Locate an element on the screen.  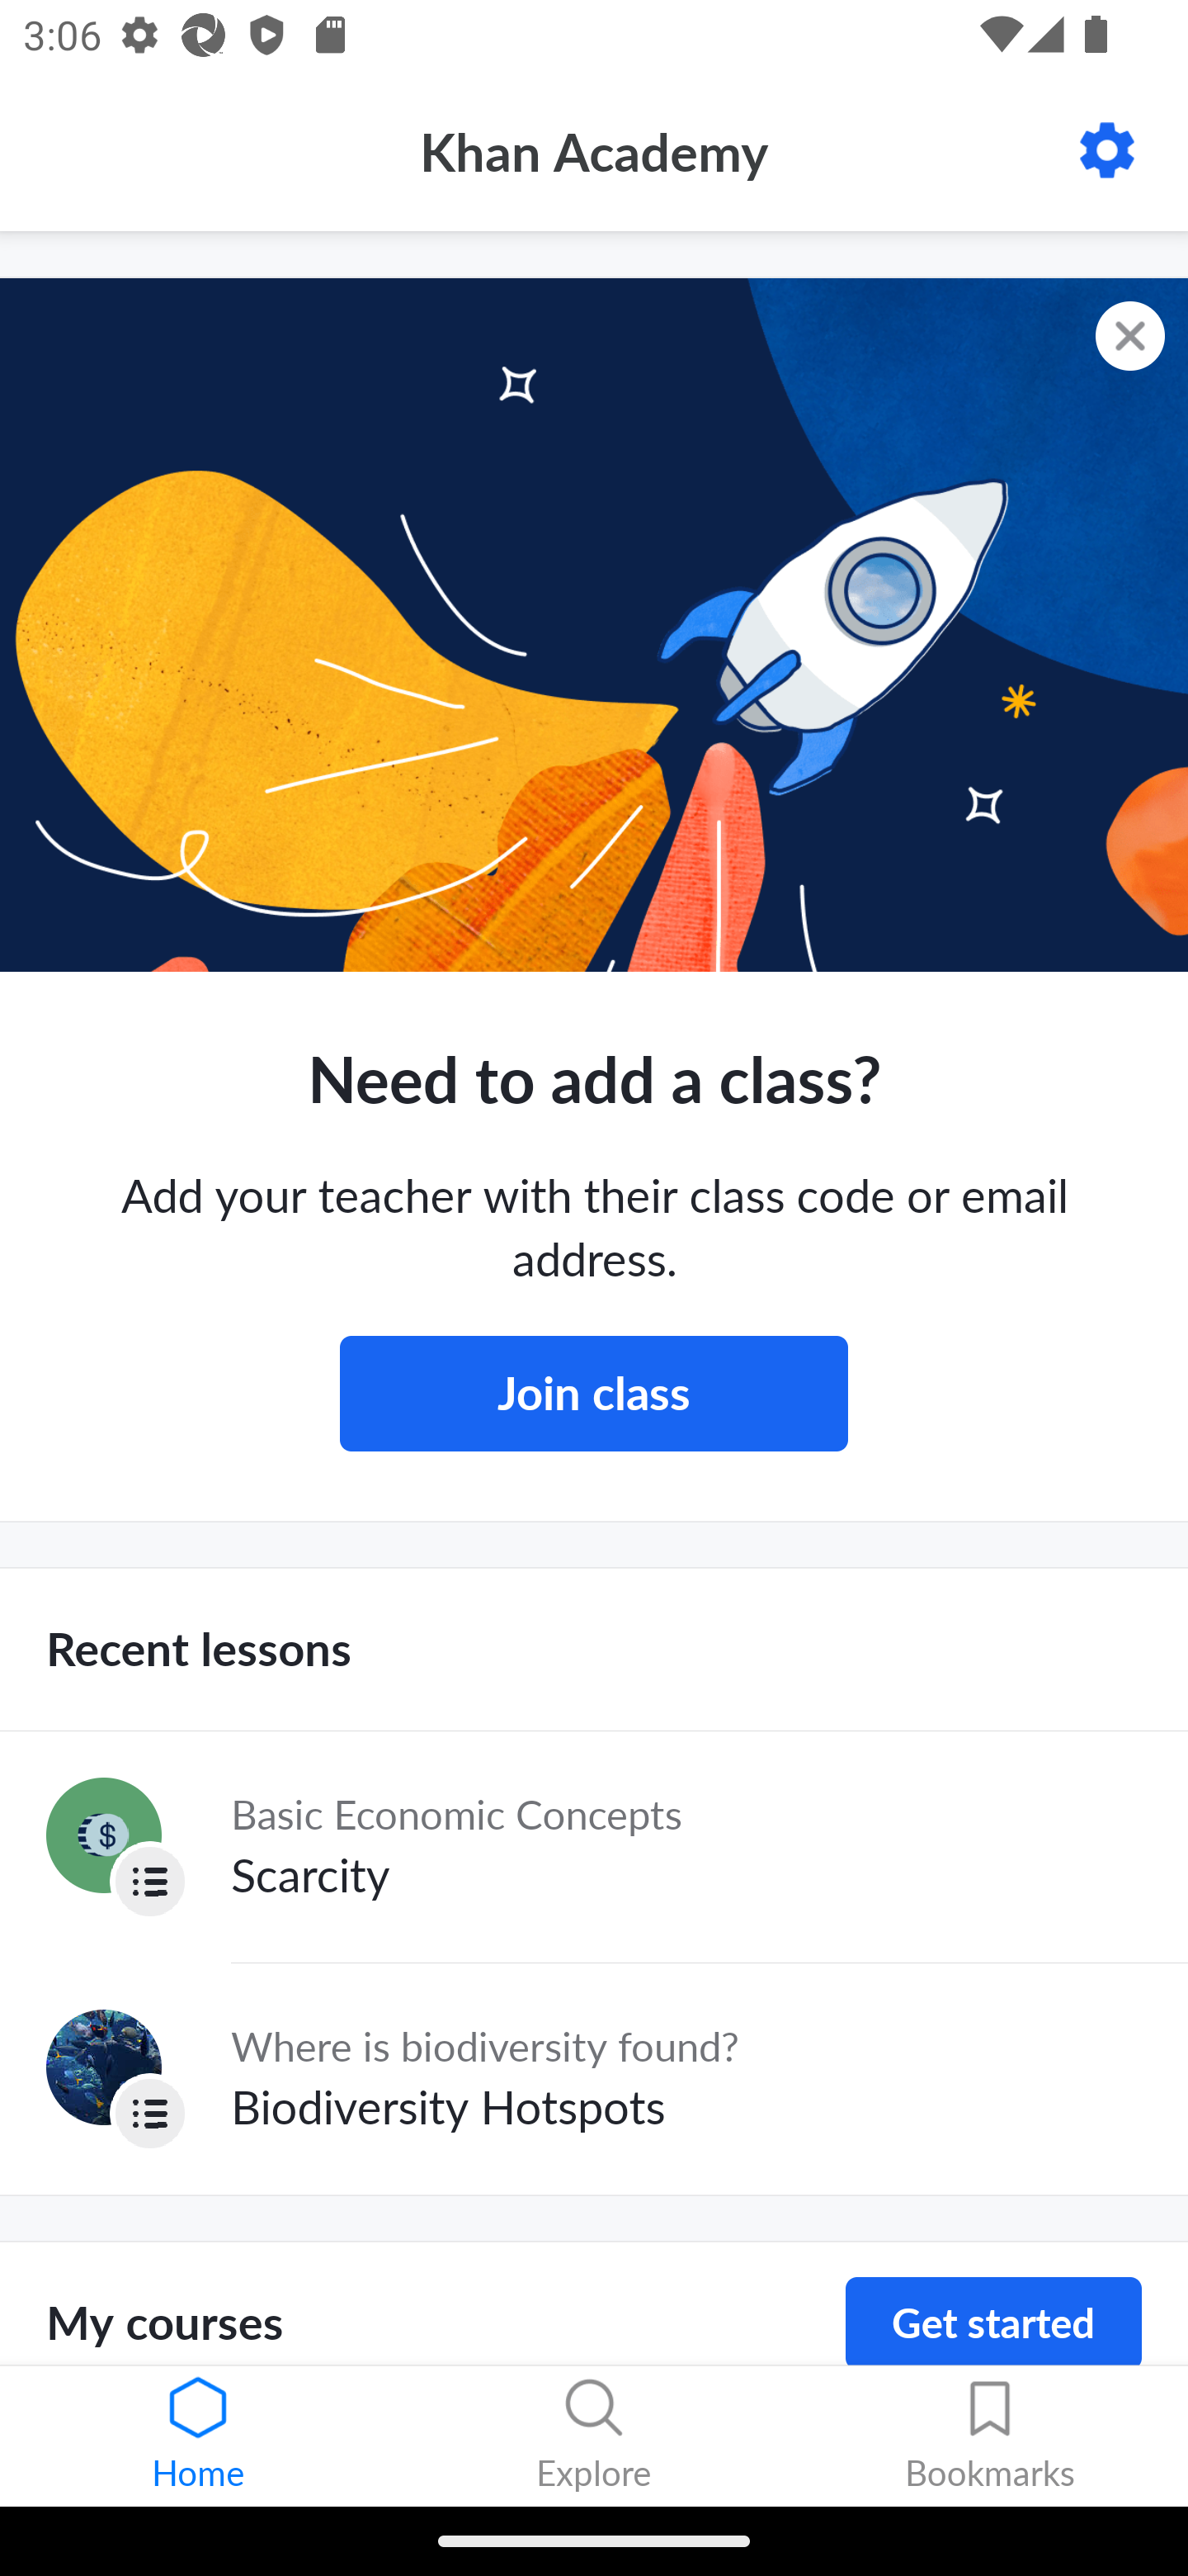
Explore is located at coordinates (594, 2436).